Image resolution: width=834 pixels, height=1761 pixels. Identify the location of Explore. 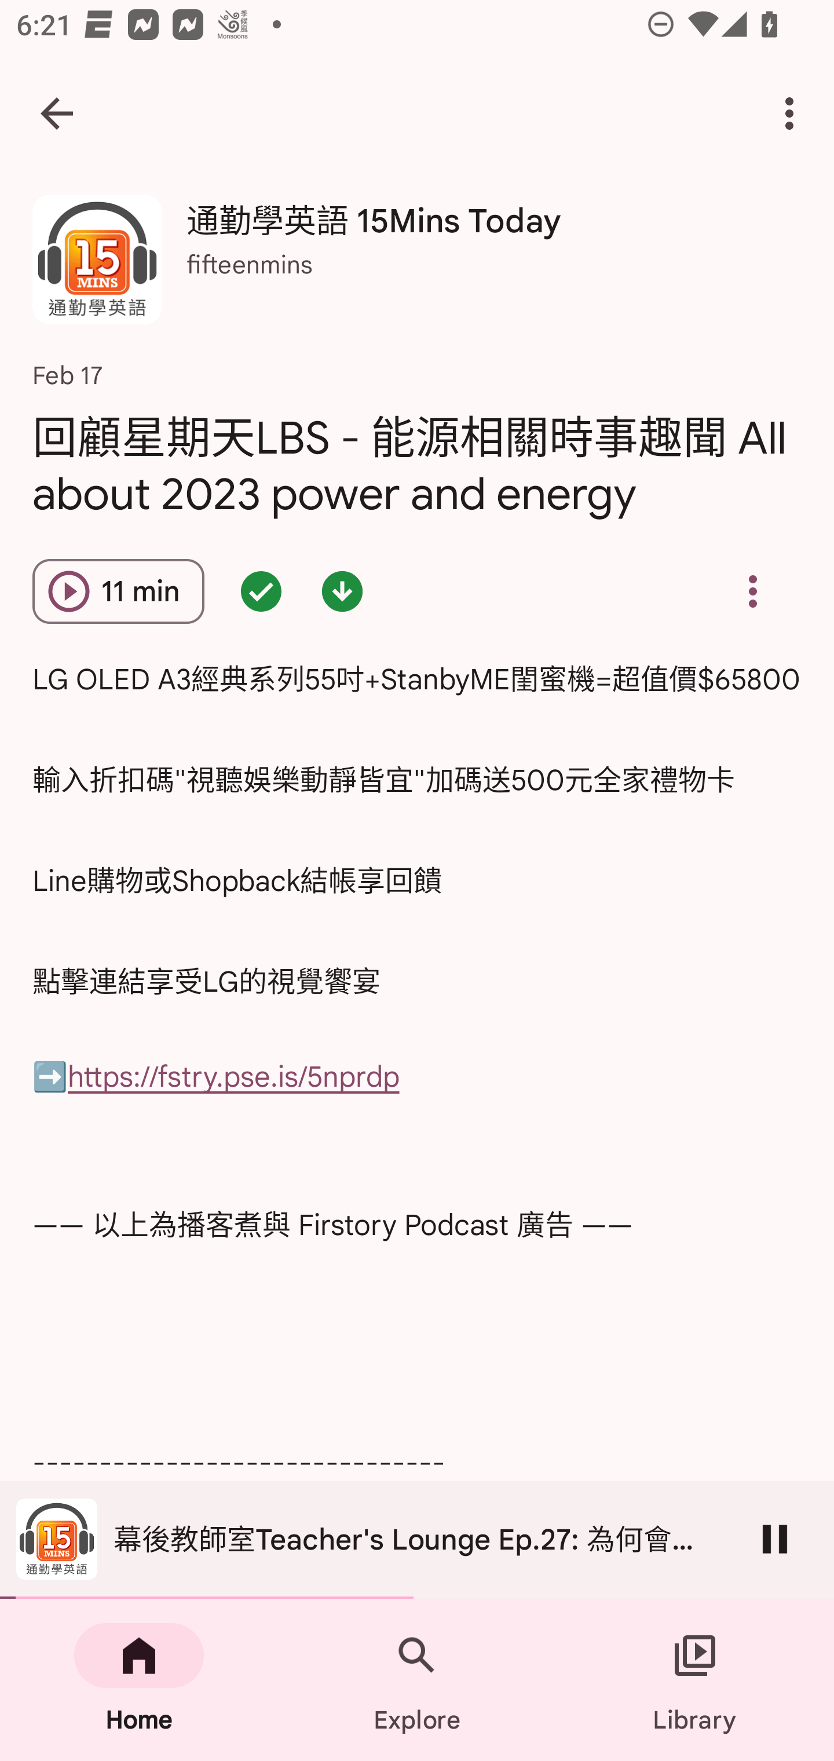
(417, 1680).